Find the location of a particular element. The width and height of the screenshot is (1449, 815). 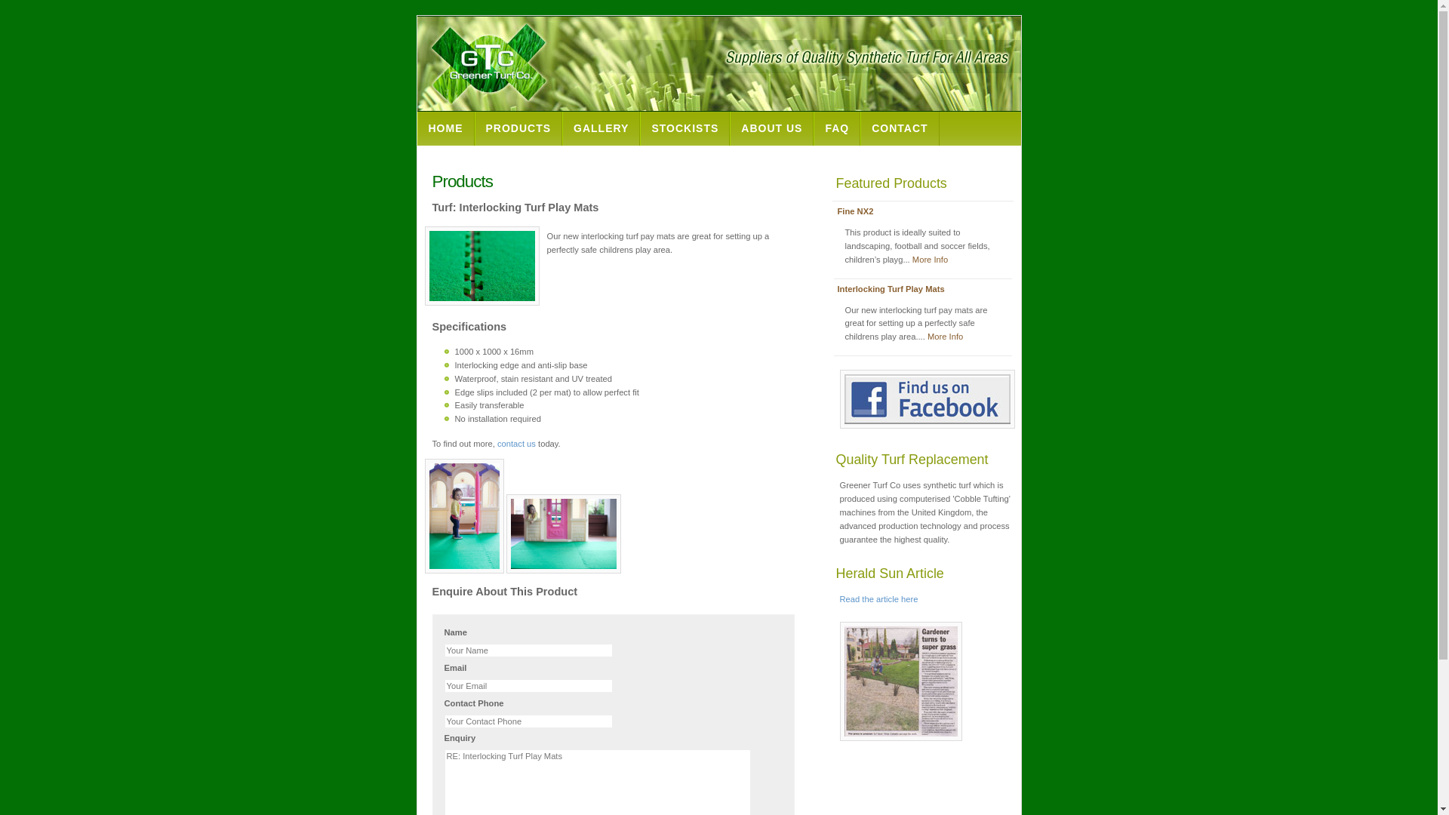

STOCKISTS is located at coordinates (685, 128).